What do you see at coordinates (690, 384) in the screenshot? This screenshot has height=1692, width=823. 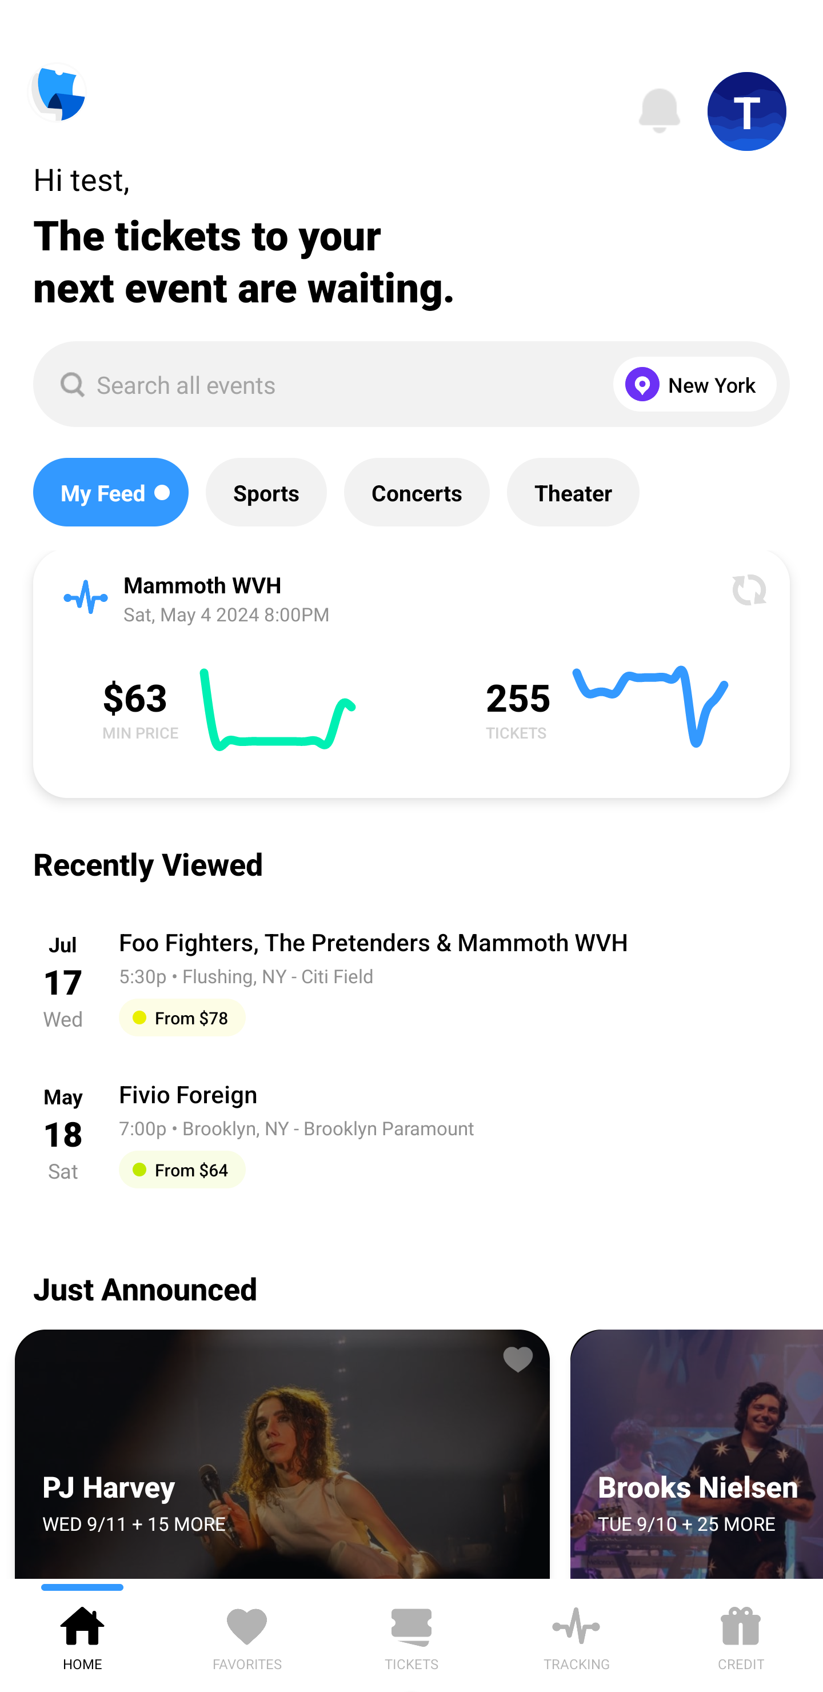 I see `New York` at bounding box center [690, 384].